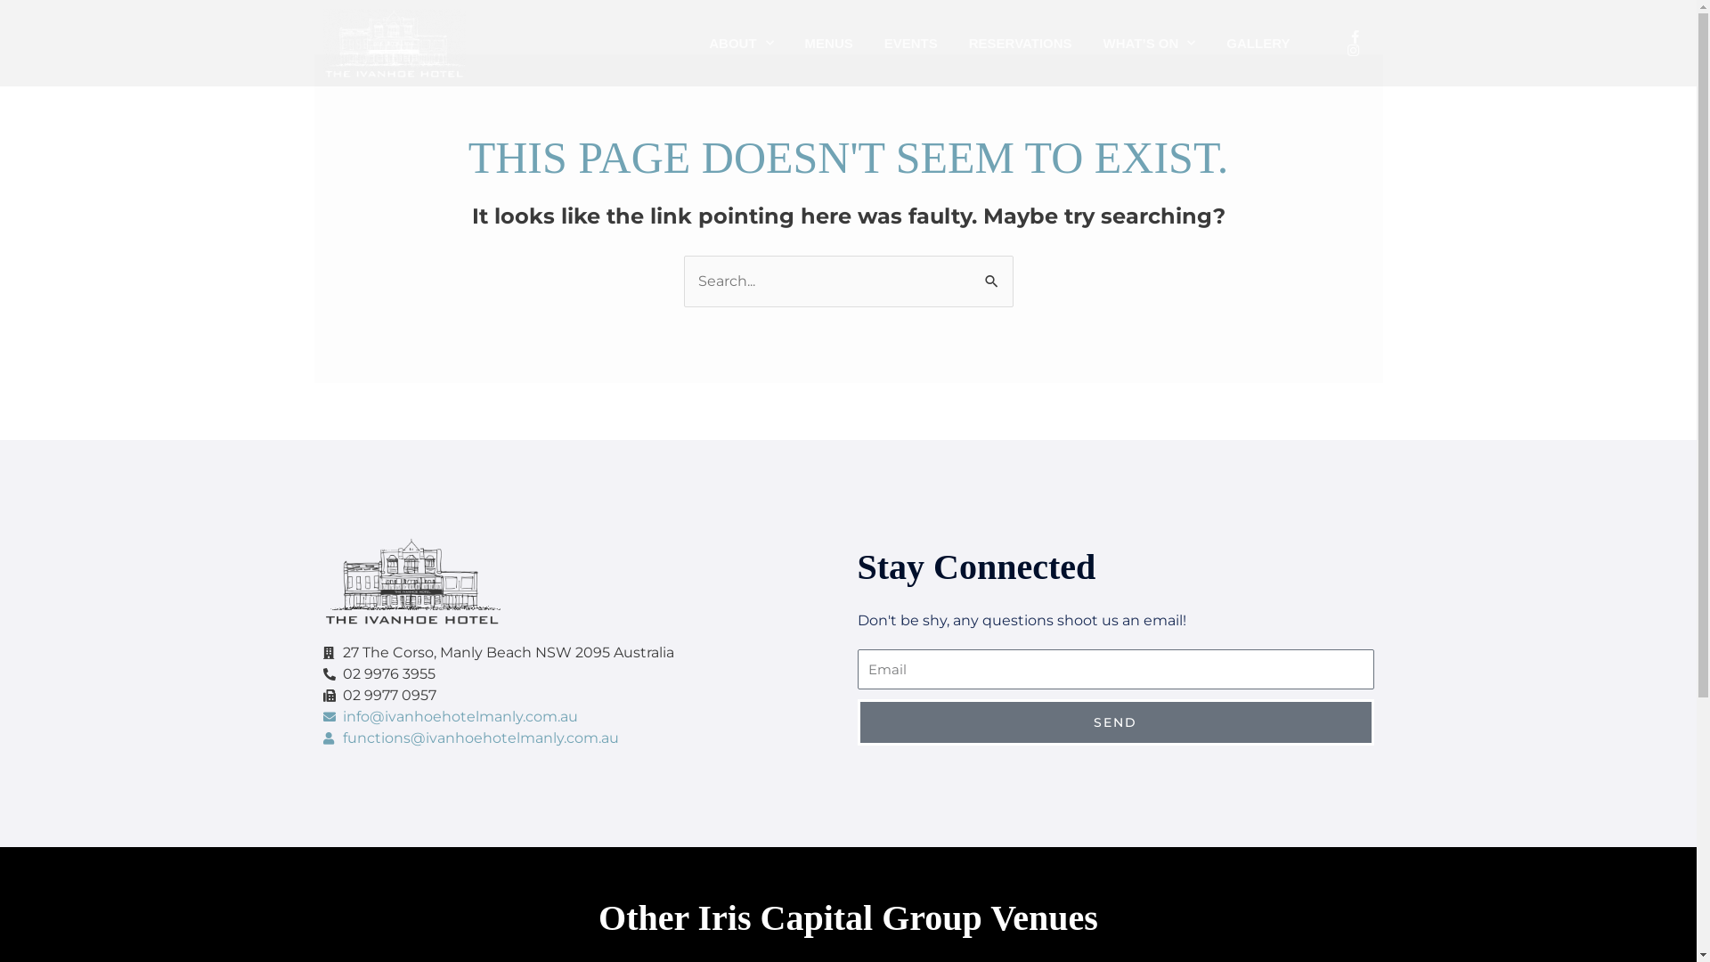  What do you see at coordinates (581, 738) in the screenshot?
I see `functions@ivanhoehotelmanly.com.au` at bounding box center [581, 738].